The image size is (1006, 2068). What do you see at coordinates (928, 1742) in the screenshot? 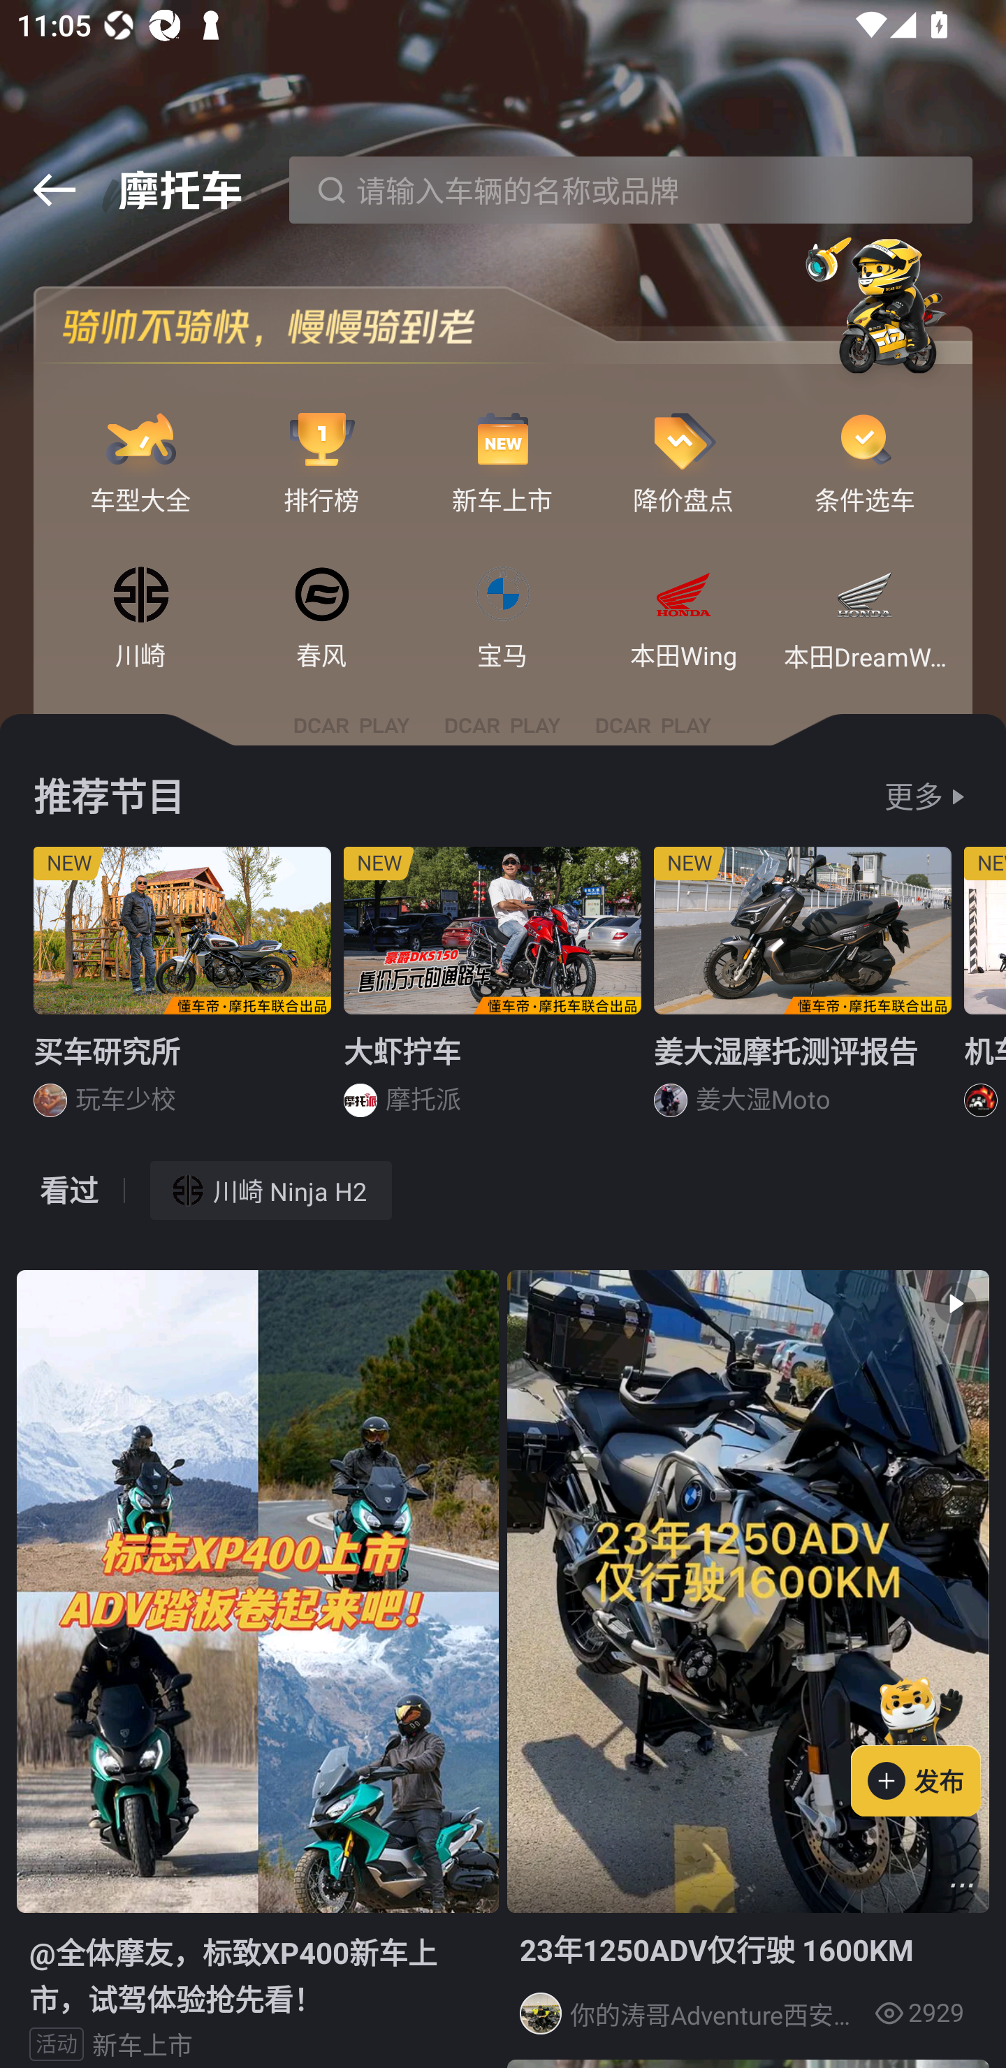
I see `发布` at bounding box center [928, 1742].